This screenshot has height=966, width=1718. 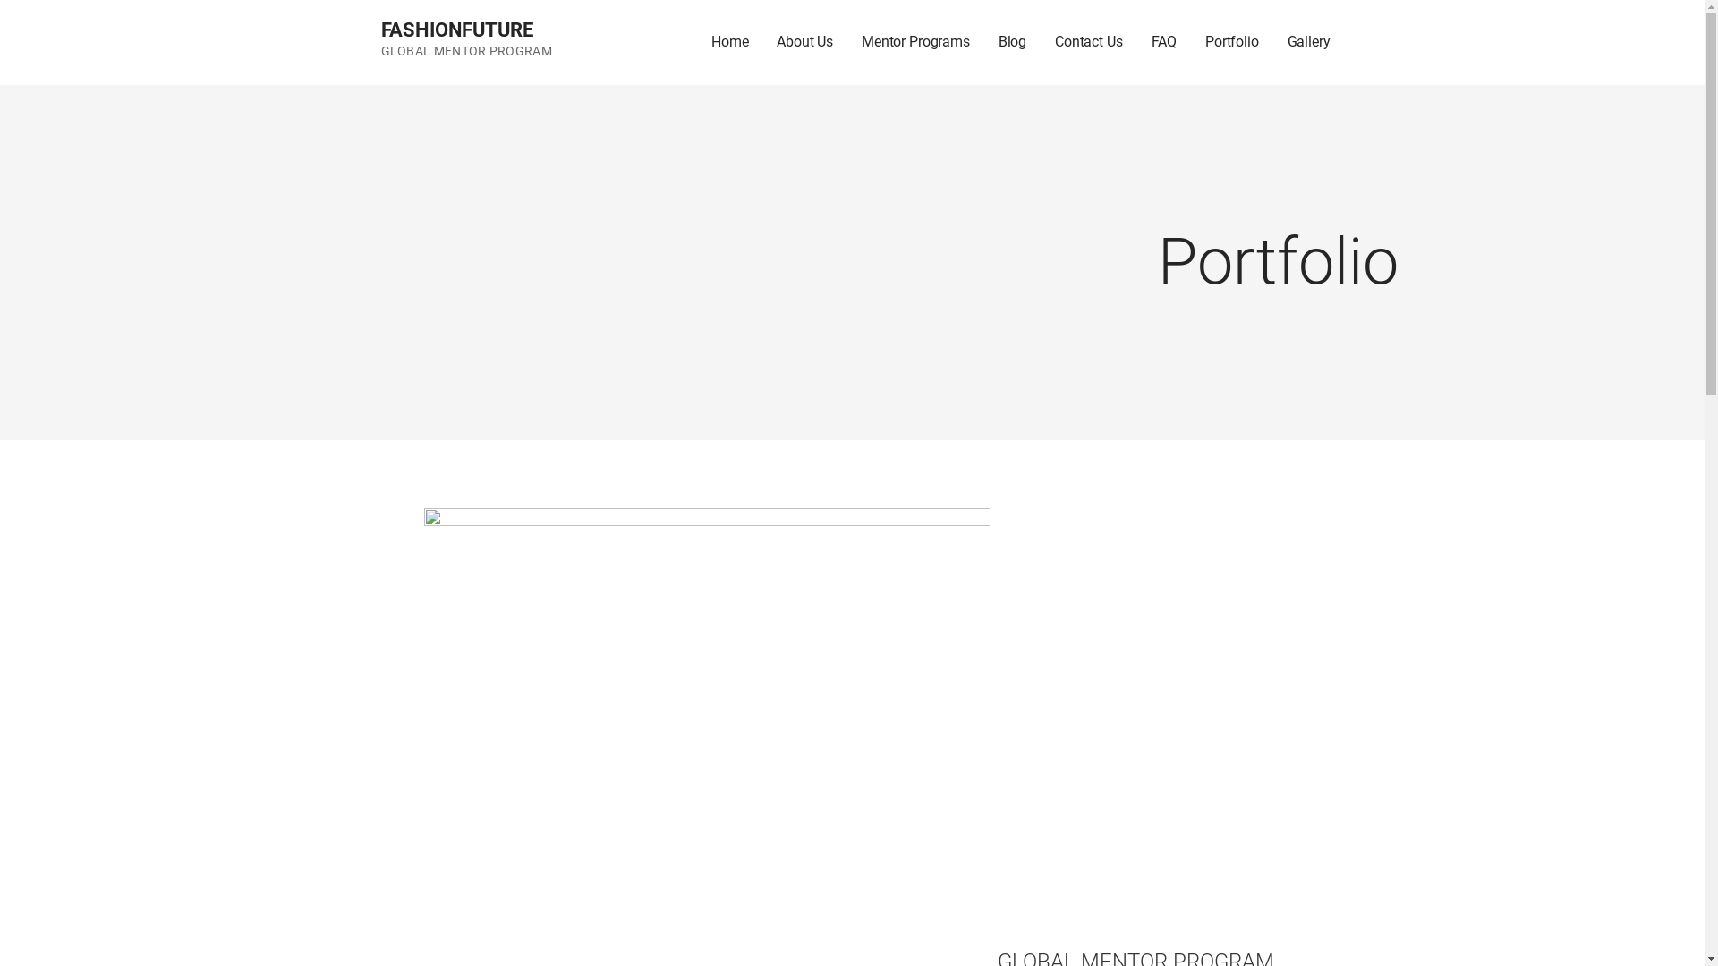 What do you see at coordinates (805, 43) in the screenshot?
I see `About Us` at bounding box center [805, 43].